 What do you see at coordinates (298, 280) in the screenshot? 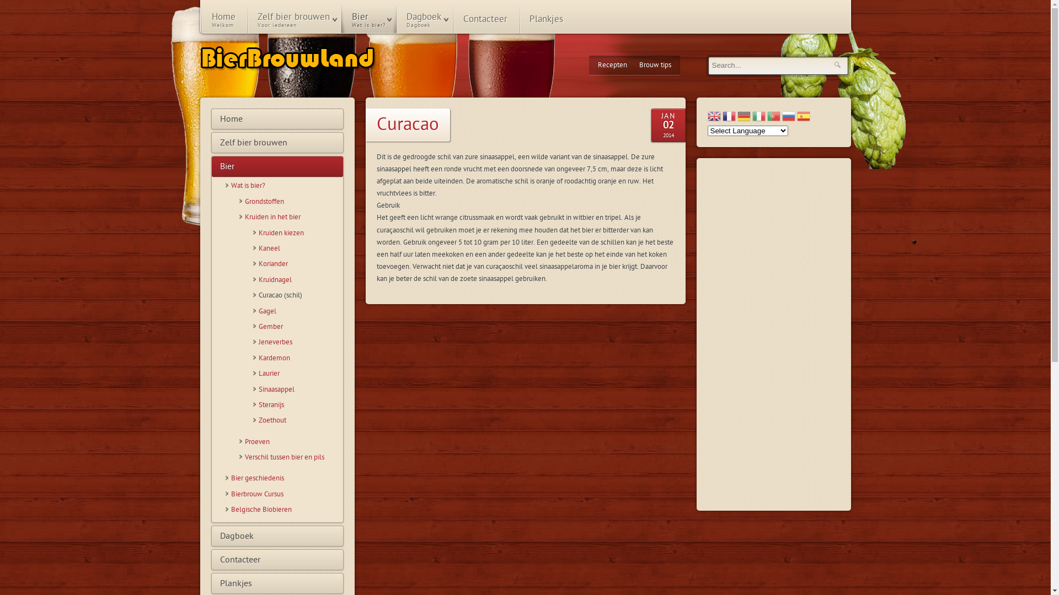
I see `Kruidnagel` at bounding box center [298, 280].